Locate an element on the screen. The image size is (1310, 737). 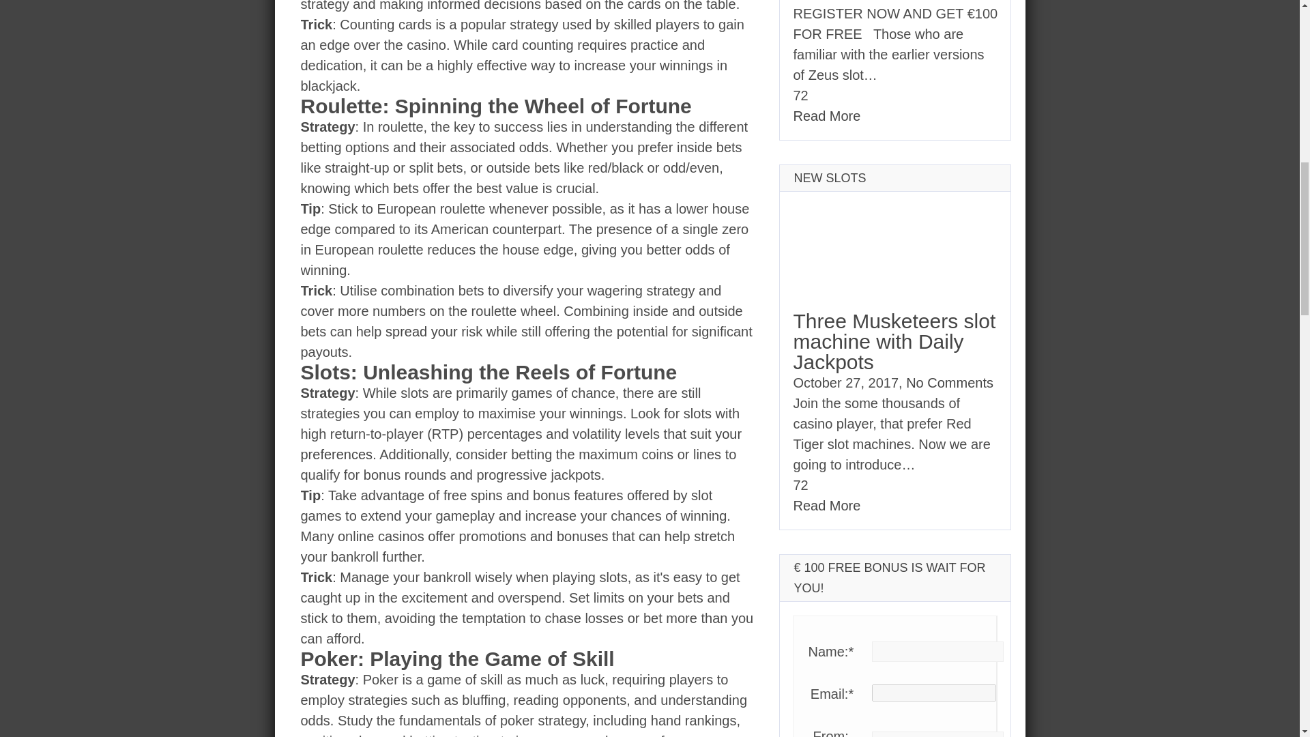
your is located at coordinates (660, 598).